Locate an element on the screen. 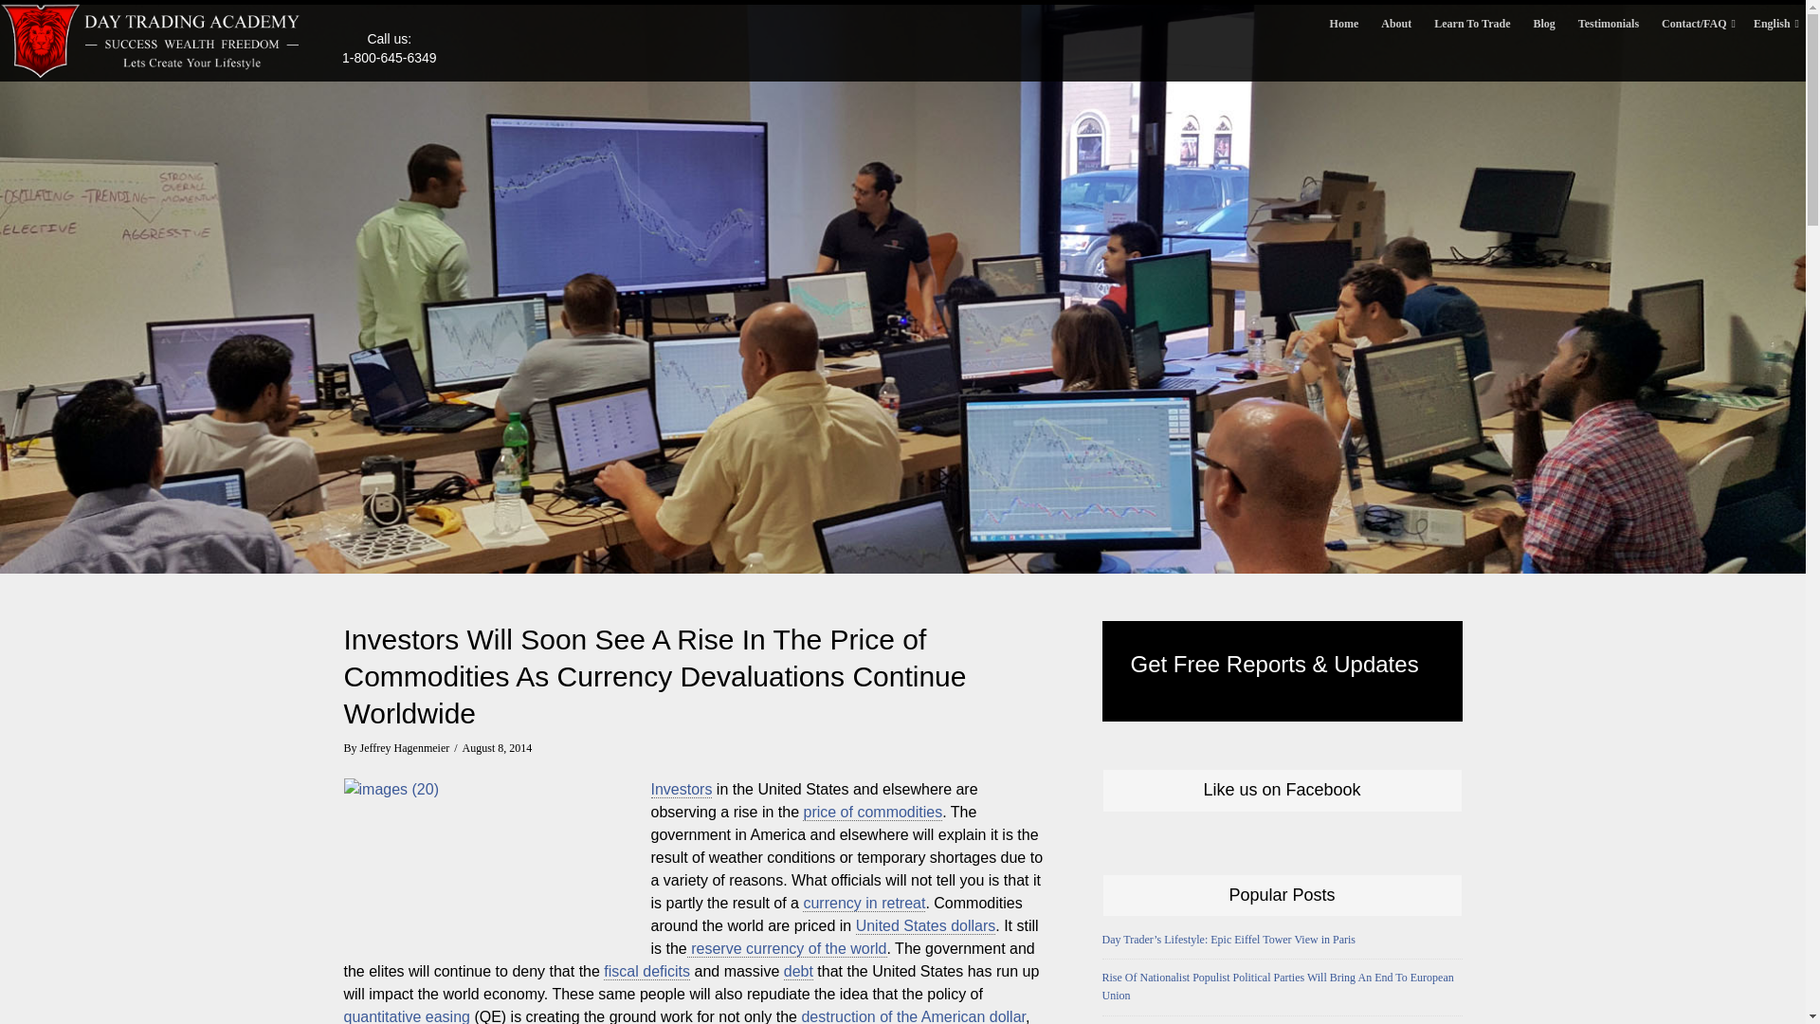 The image size is (1820, 1024). price of commodities is located at coordinates (872, 812).